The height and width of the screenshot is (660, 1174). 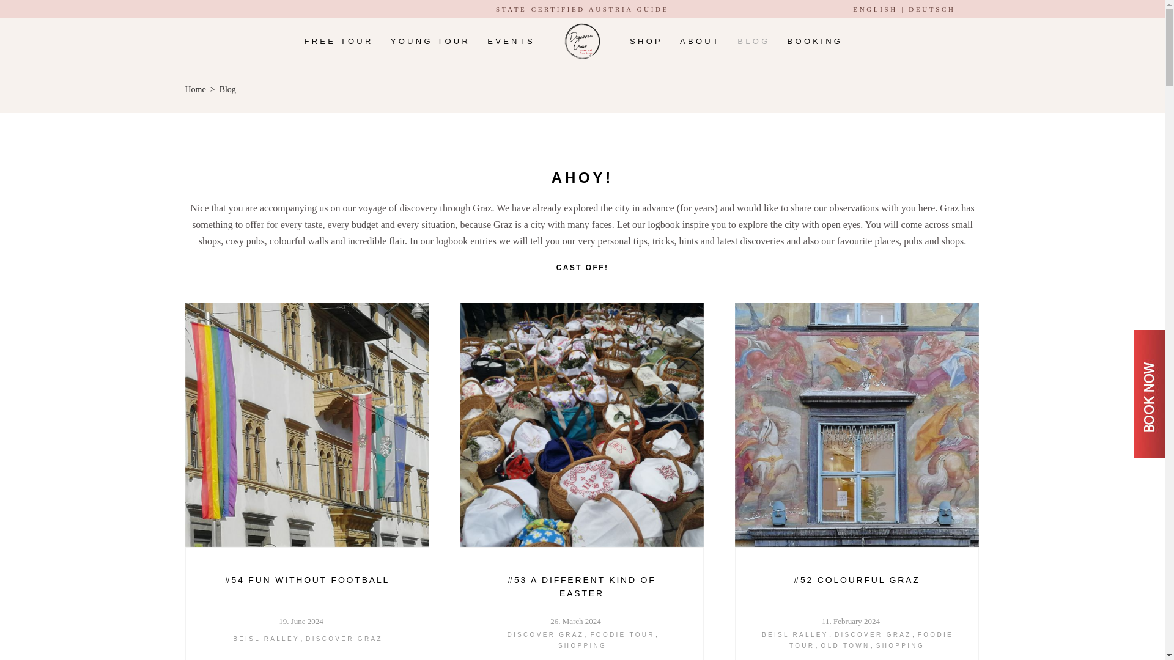 I want to click on SHOP, so click(x=646, y=41).